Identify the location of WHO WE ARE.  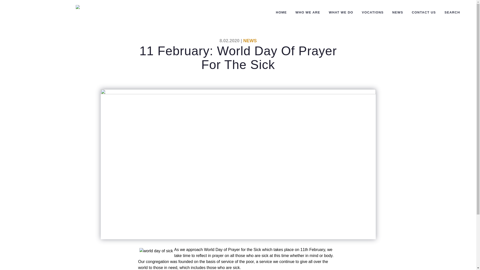
(308, 12).